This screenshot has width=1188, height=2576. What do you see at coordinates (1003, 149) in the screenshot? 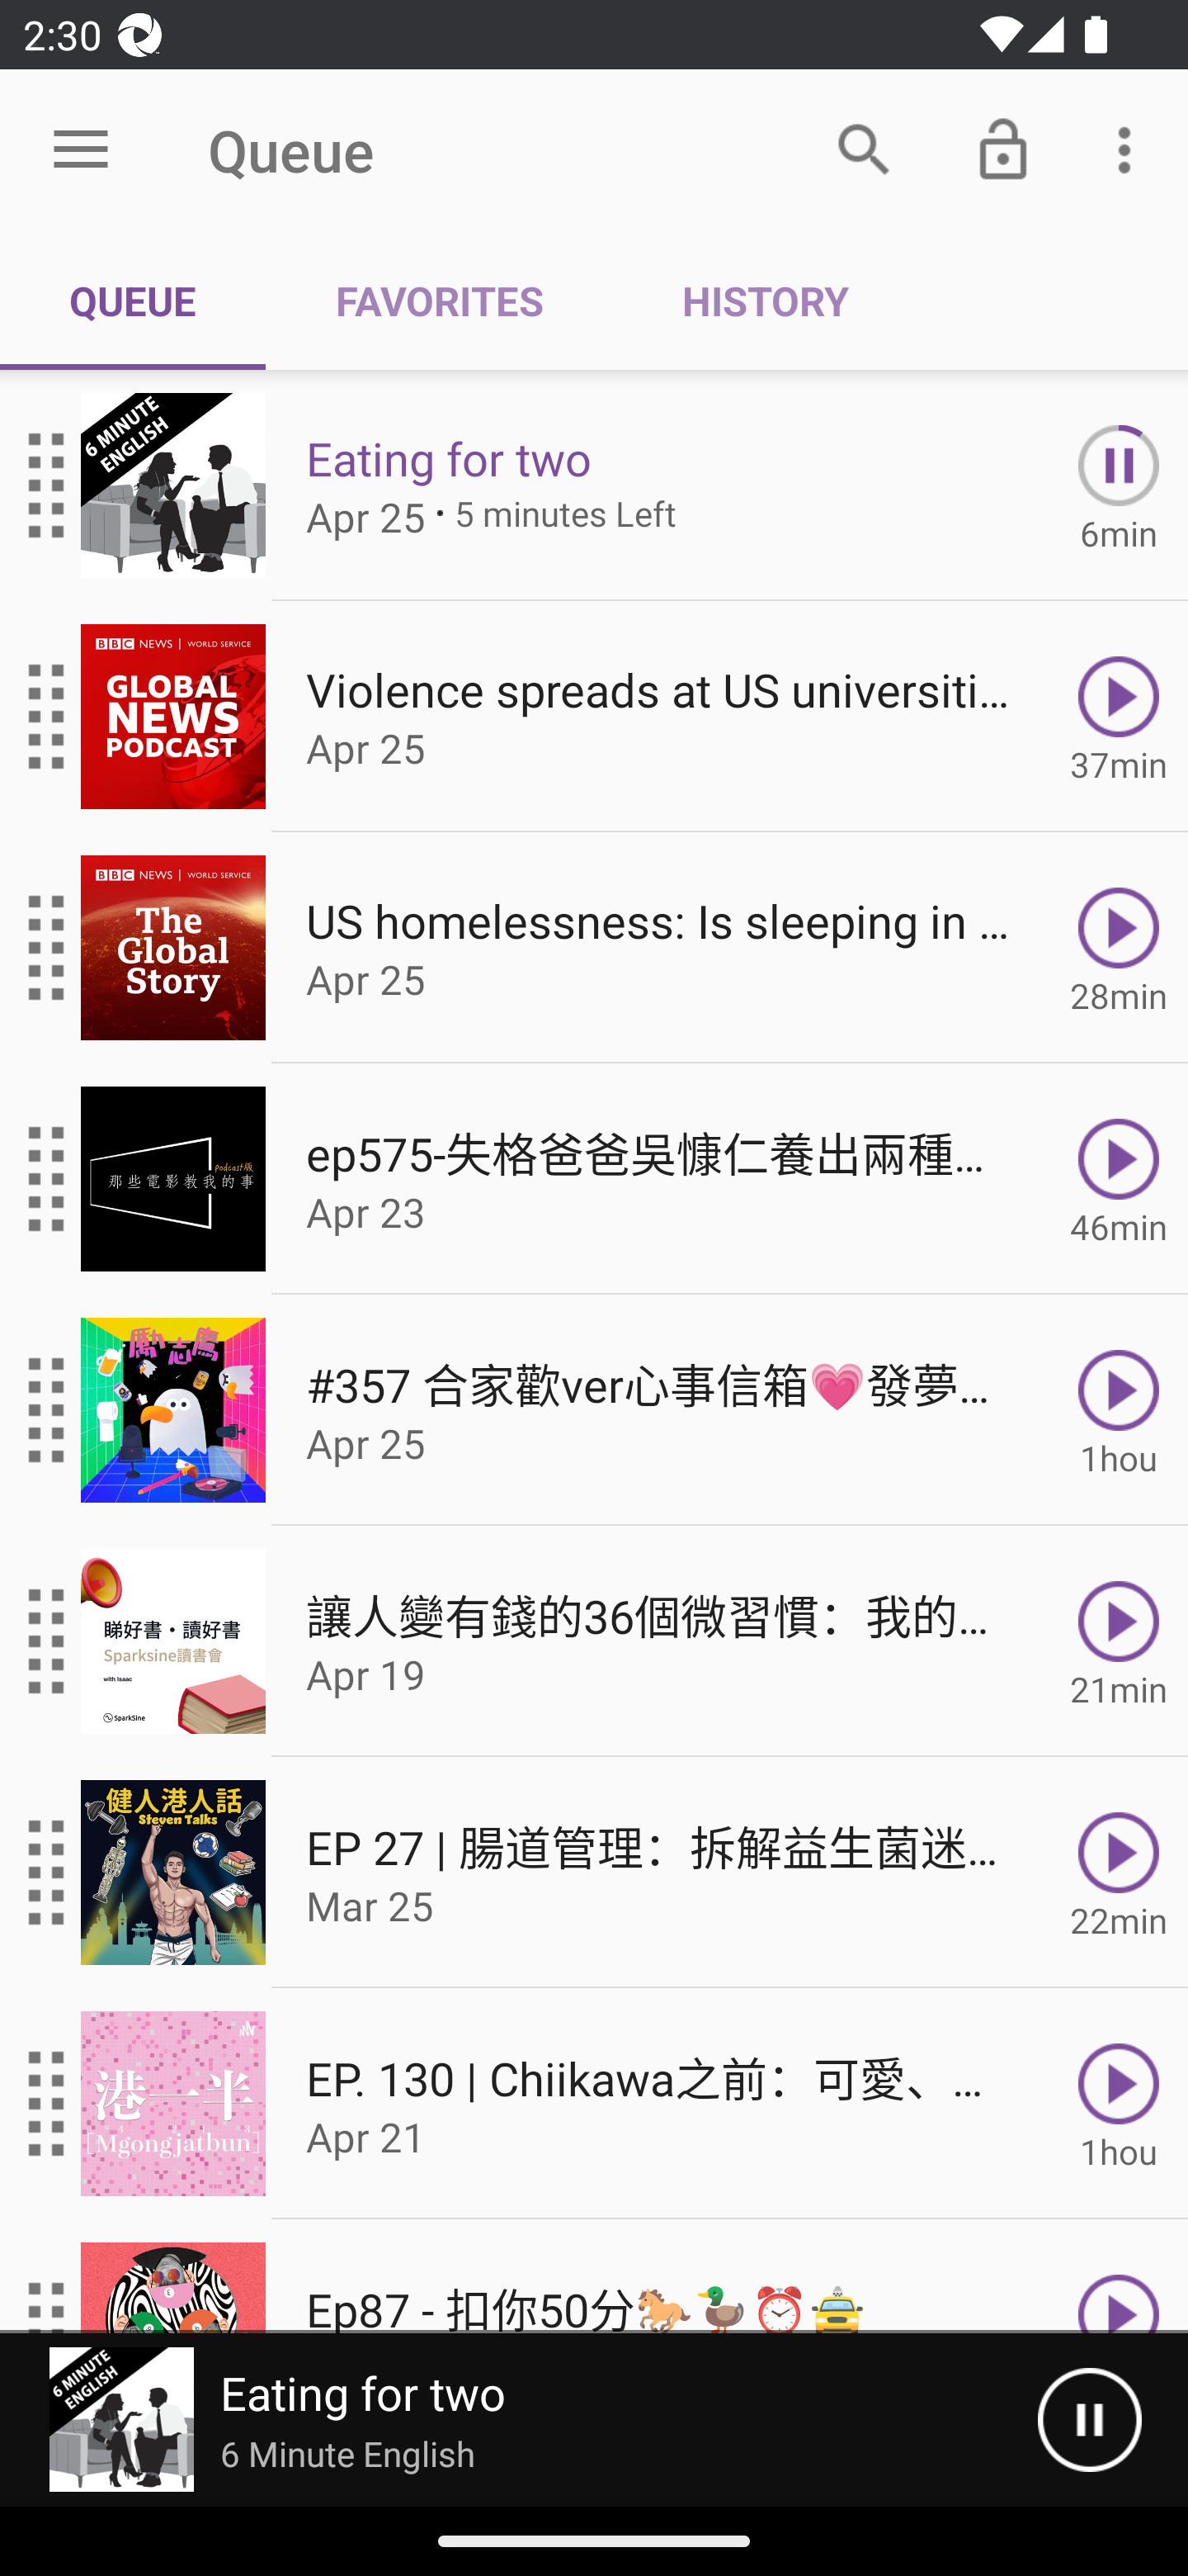
I see `Lock Queue` at bounding box center [1003, 149].